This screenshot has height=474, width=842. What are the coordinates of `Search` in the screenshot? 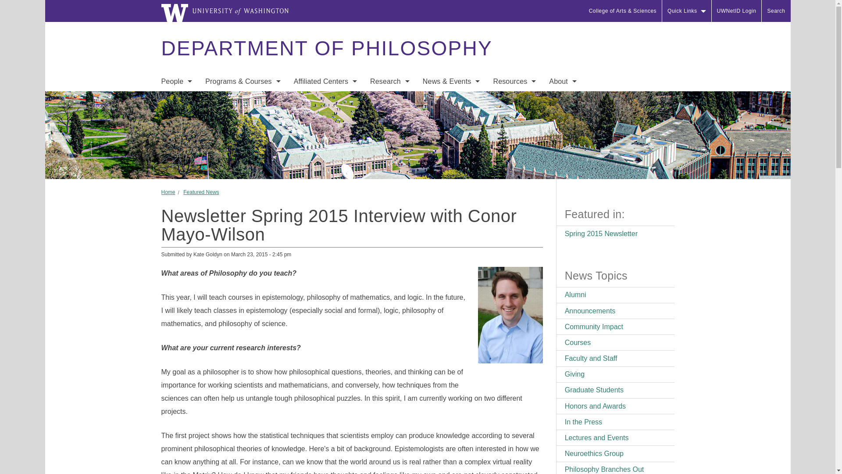 It's located at (776, 11).